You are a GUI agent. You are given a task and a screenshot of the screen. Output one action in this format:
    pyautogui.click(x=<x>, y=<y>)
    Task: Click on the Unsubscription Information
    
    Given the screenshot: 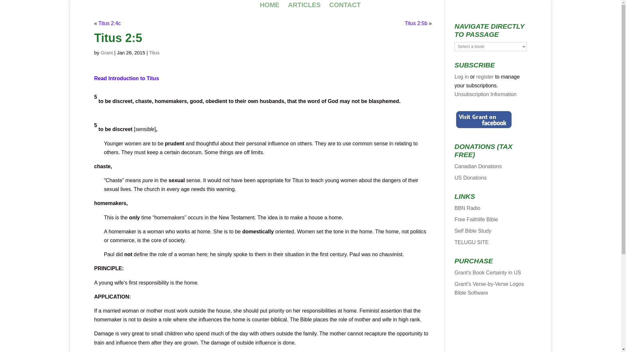 What is the action you would take?
    pyautogui.click(x=485, y=94)
    